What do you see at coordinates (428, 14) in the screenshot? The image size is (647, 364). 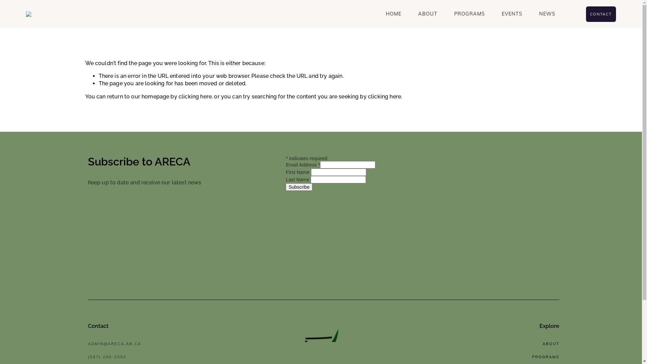 I see `ABOUT` at bounding box center [428, 14].